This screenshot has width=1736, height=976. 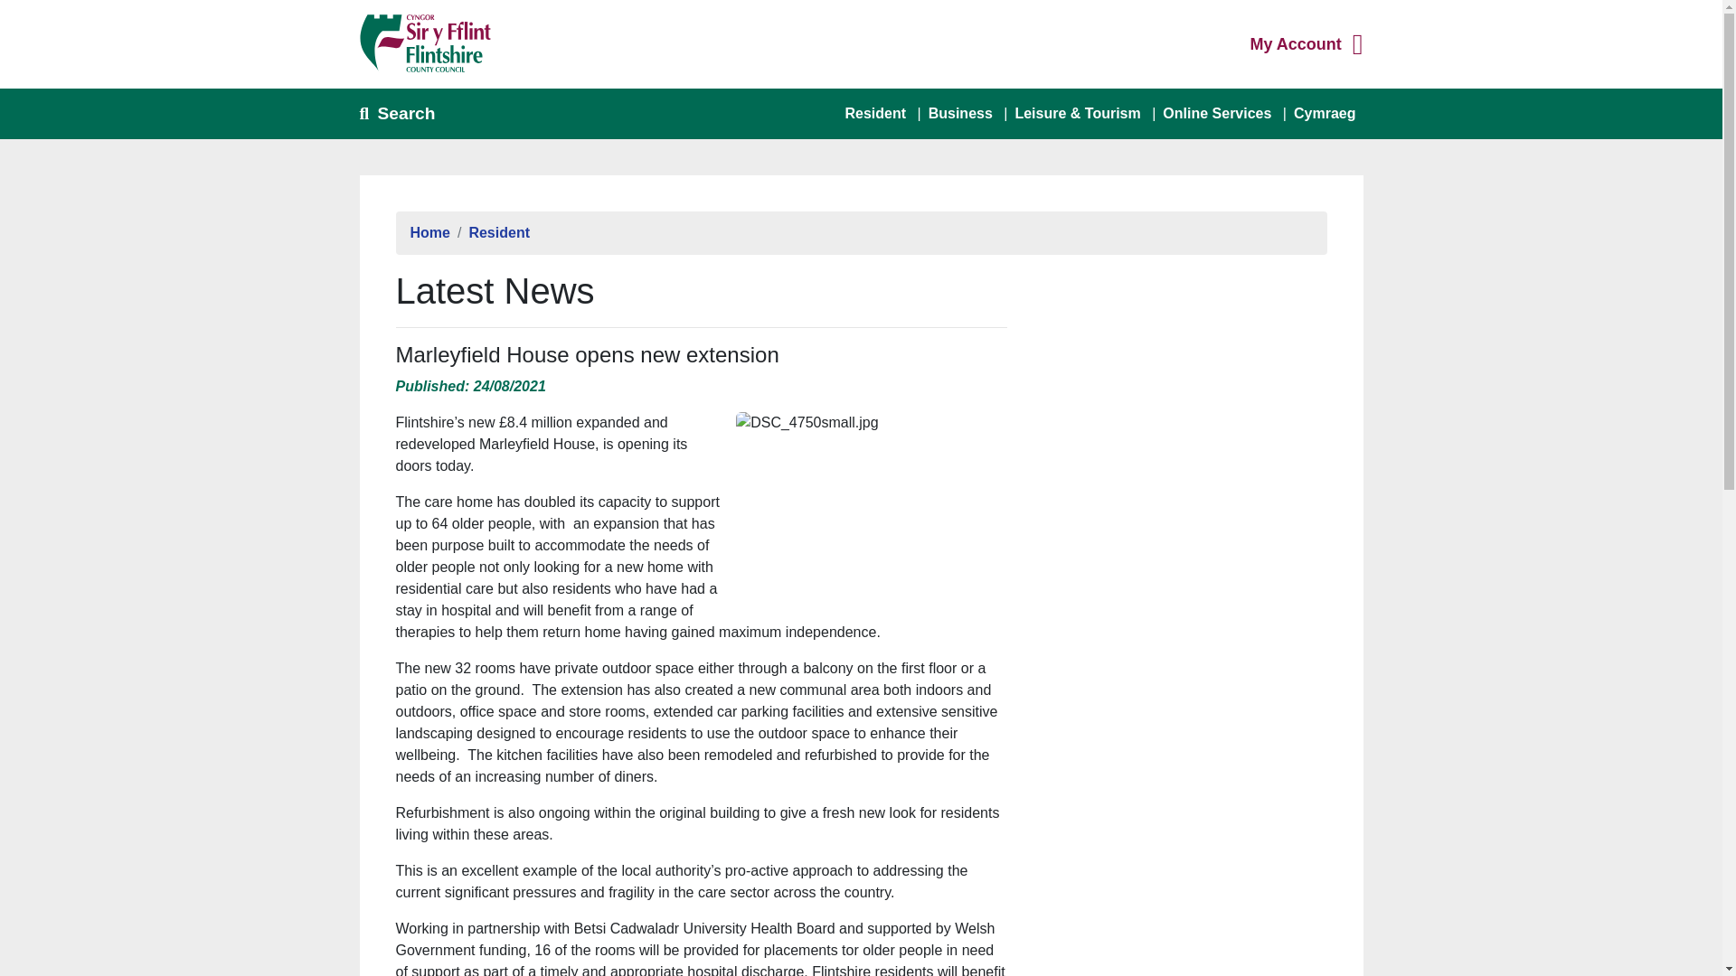 What do you see at coordinates (1295, 43) in the screenshot?
I see `Home` at bounding box center [1295, 43].